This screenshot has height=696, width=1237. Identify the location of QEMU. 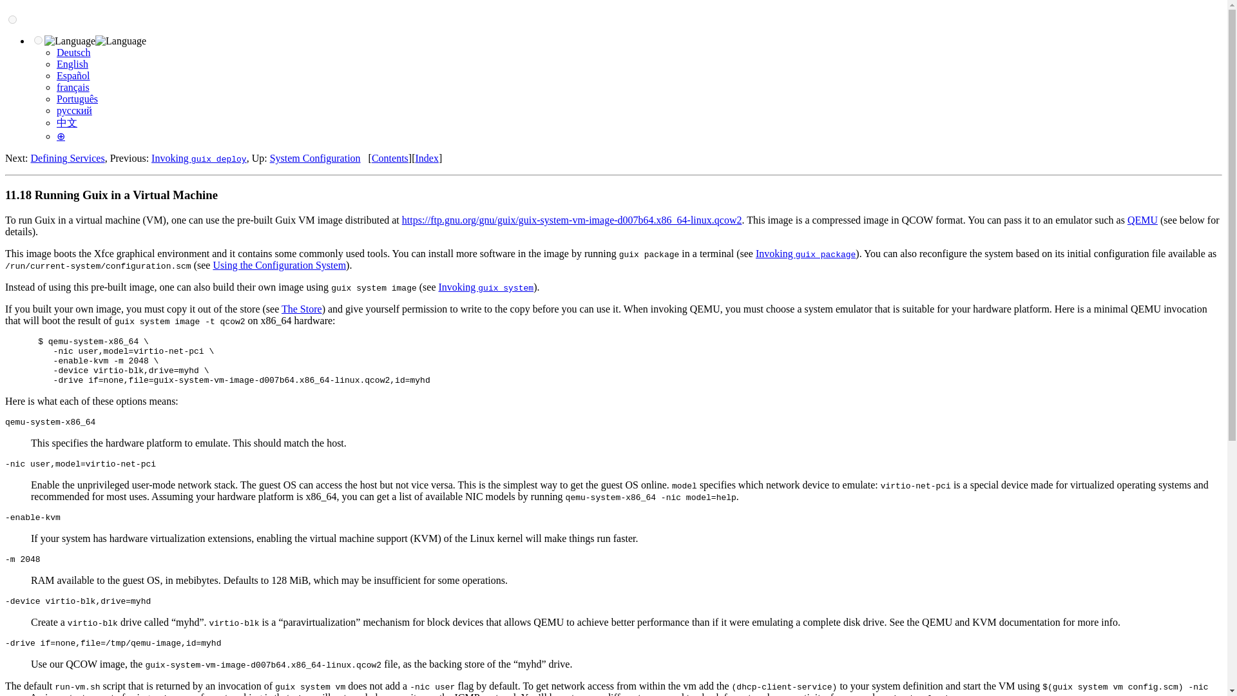
(1142, 219).